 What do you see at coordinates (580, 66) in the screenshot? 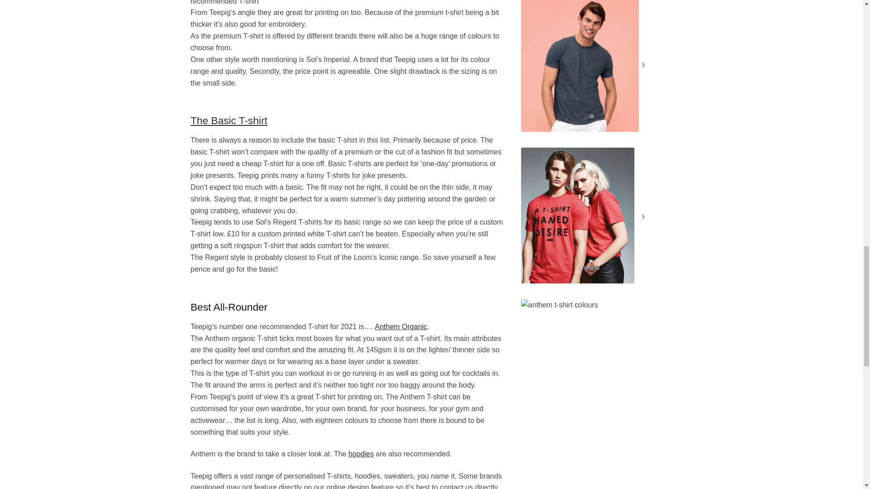
I see `341-2` at bounding box center [580, 66].